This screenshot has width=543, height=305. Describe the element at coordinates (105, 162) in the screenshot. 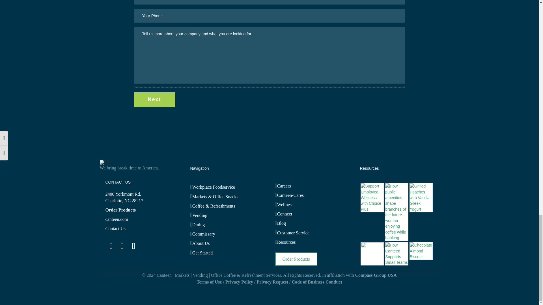

I see `logo` at that location.